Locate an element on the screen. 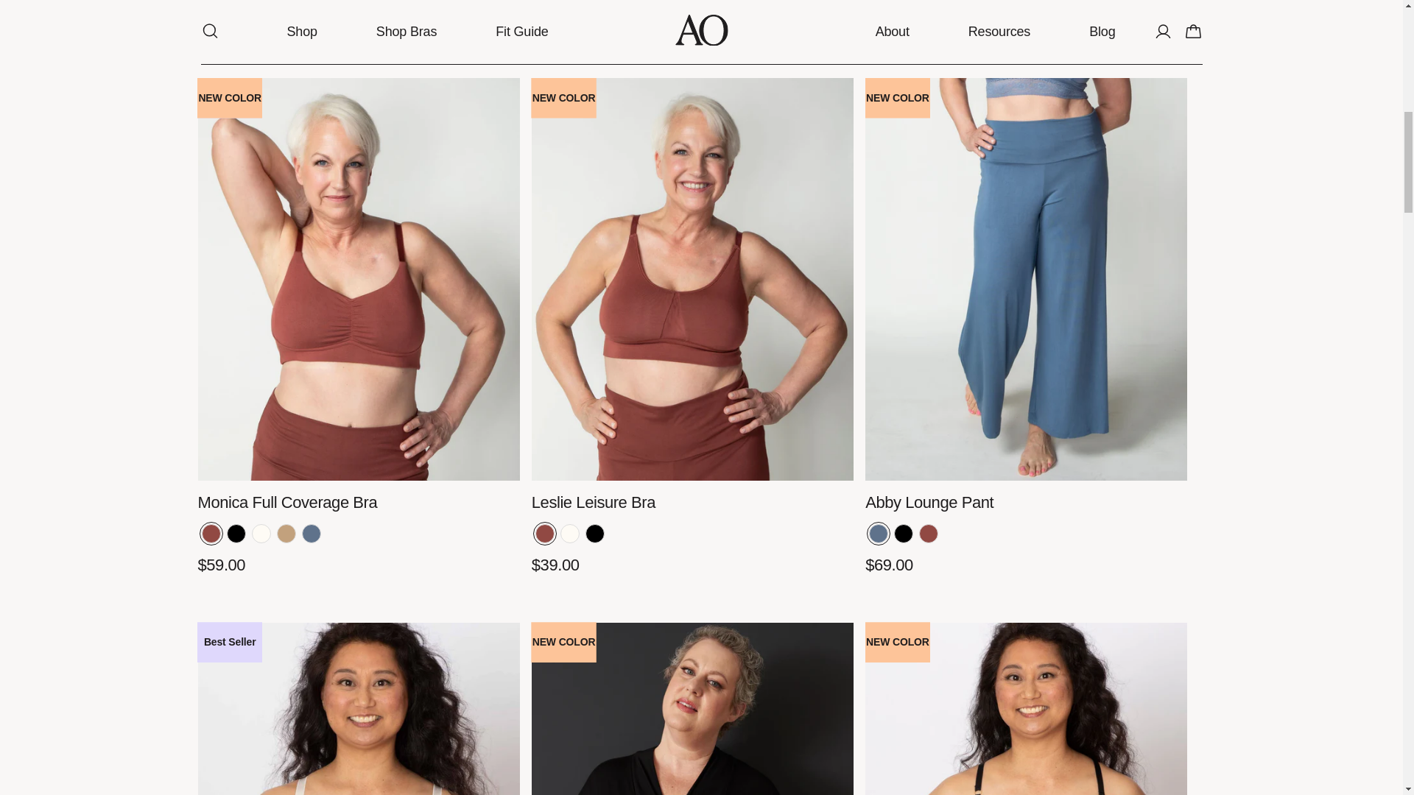 This screenshot has width=1414, height=795. Miena Robe is located at coordinates (692, 708).